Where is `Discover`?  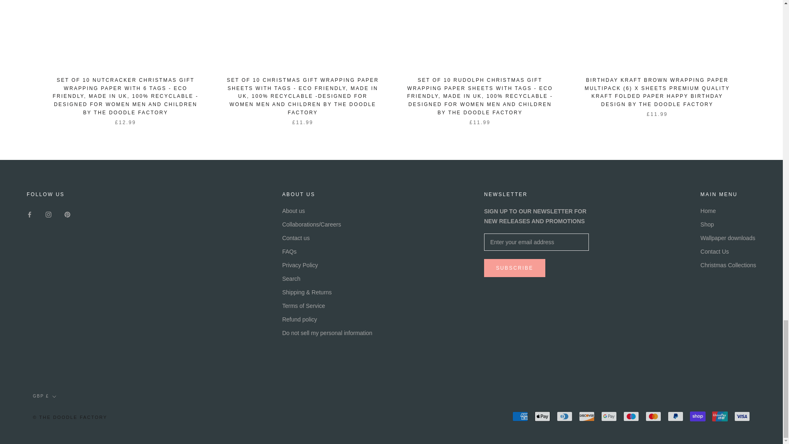
Discover is located at coordinates (587, 416).